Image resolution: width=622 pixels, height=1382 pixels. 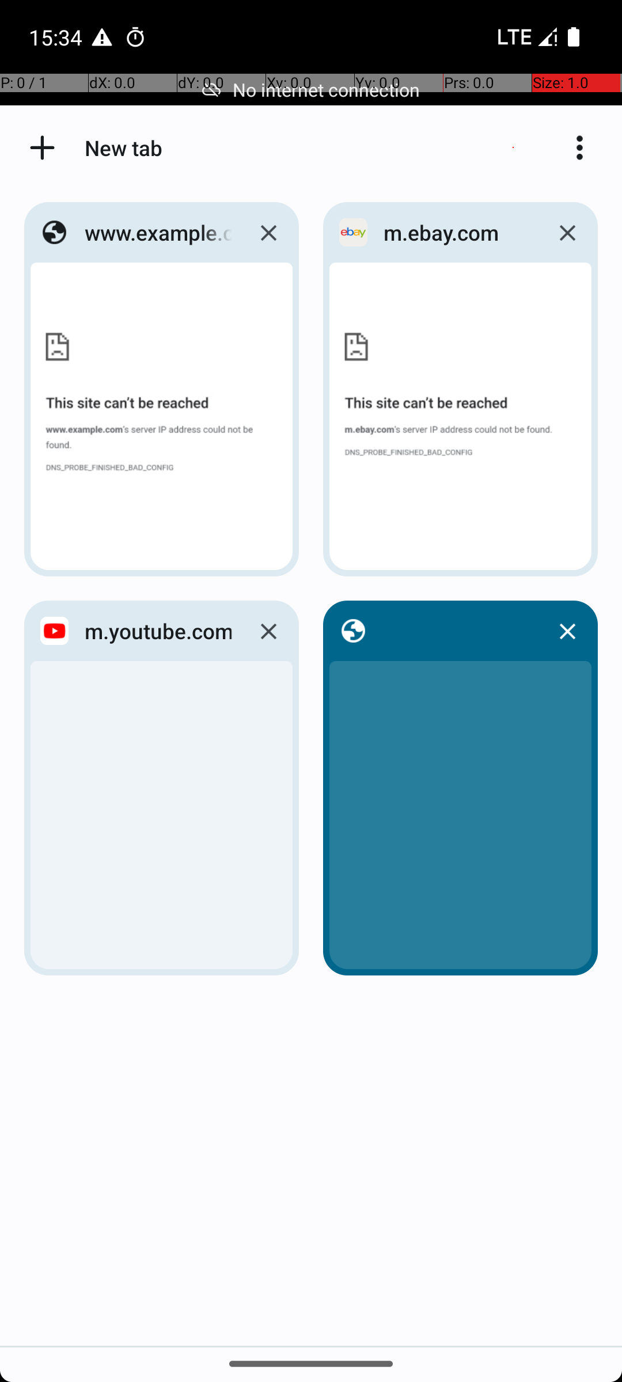 What do you see at coordinates (158, 233) in the screenshot?
I see `www.example.com` at bounding box center [158, 233].